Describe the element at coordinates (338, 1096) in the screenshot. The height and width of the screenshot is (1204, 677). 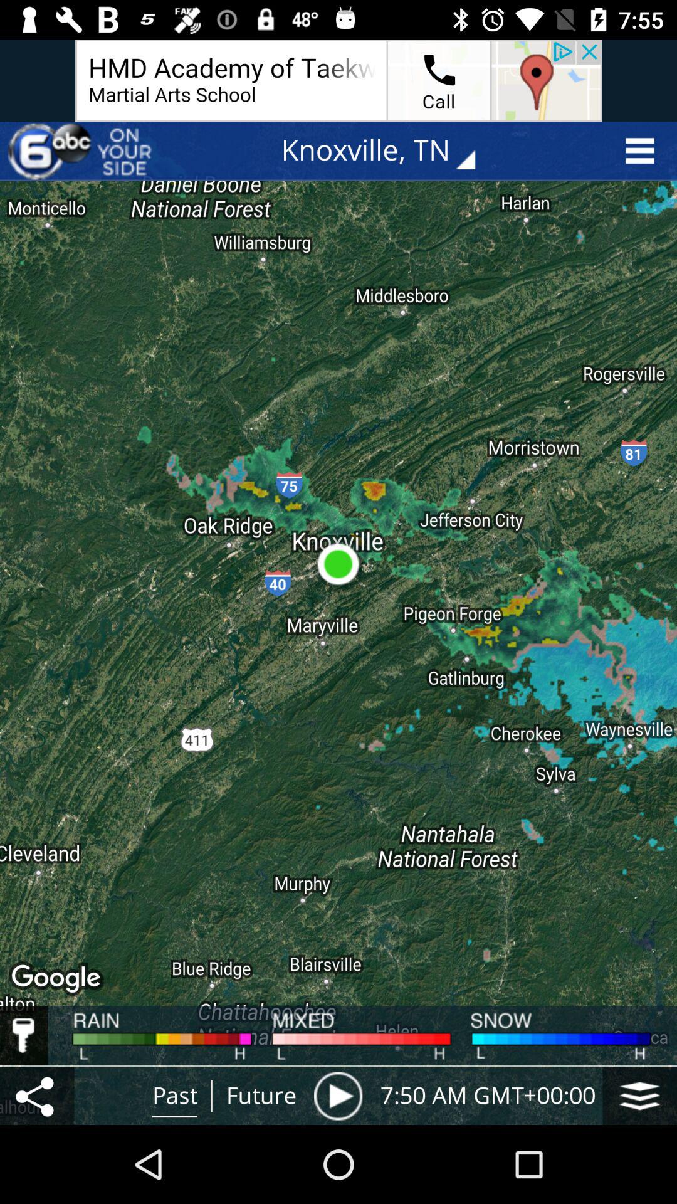
I see `click the play icon at the bottom of the page` at that location.